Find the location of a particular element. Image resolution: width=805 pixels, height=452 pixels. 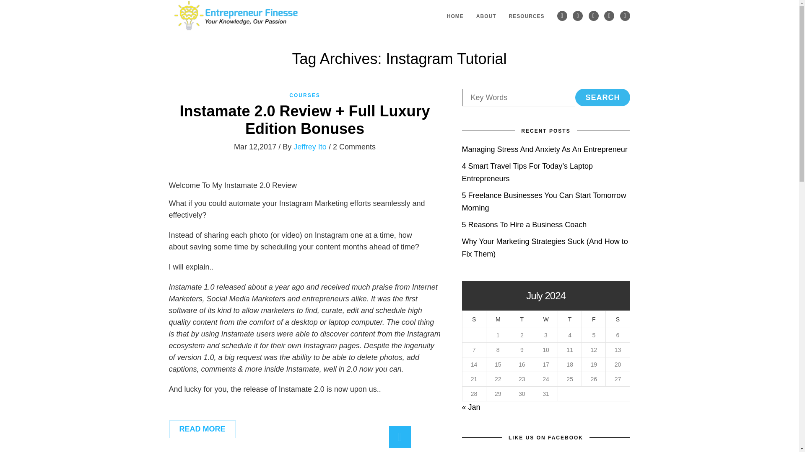

Thursday is located at coordinates (570, 319).